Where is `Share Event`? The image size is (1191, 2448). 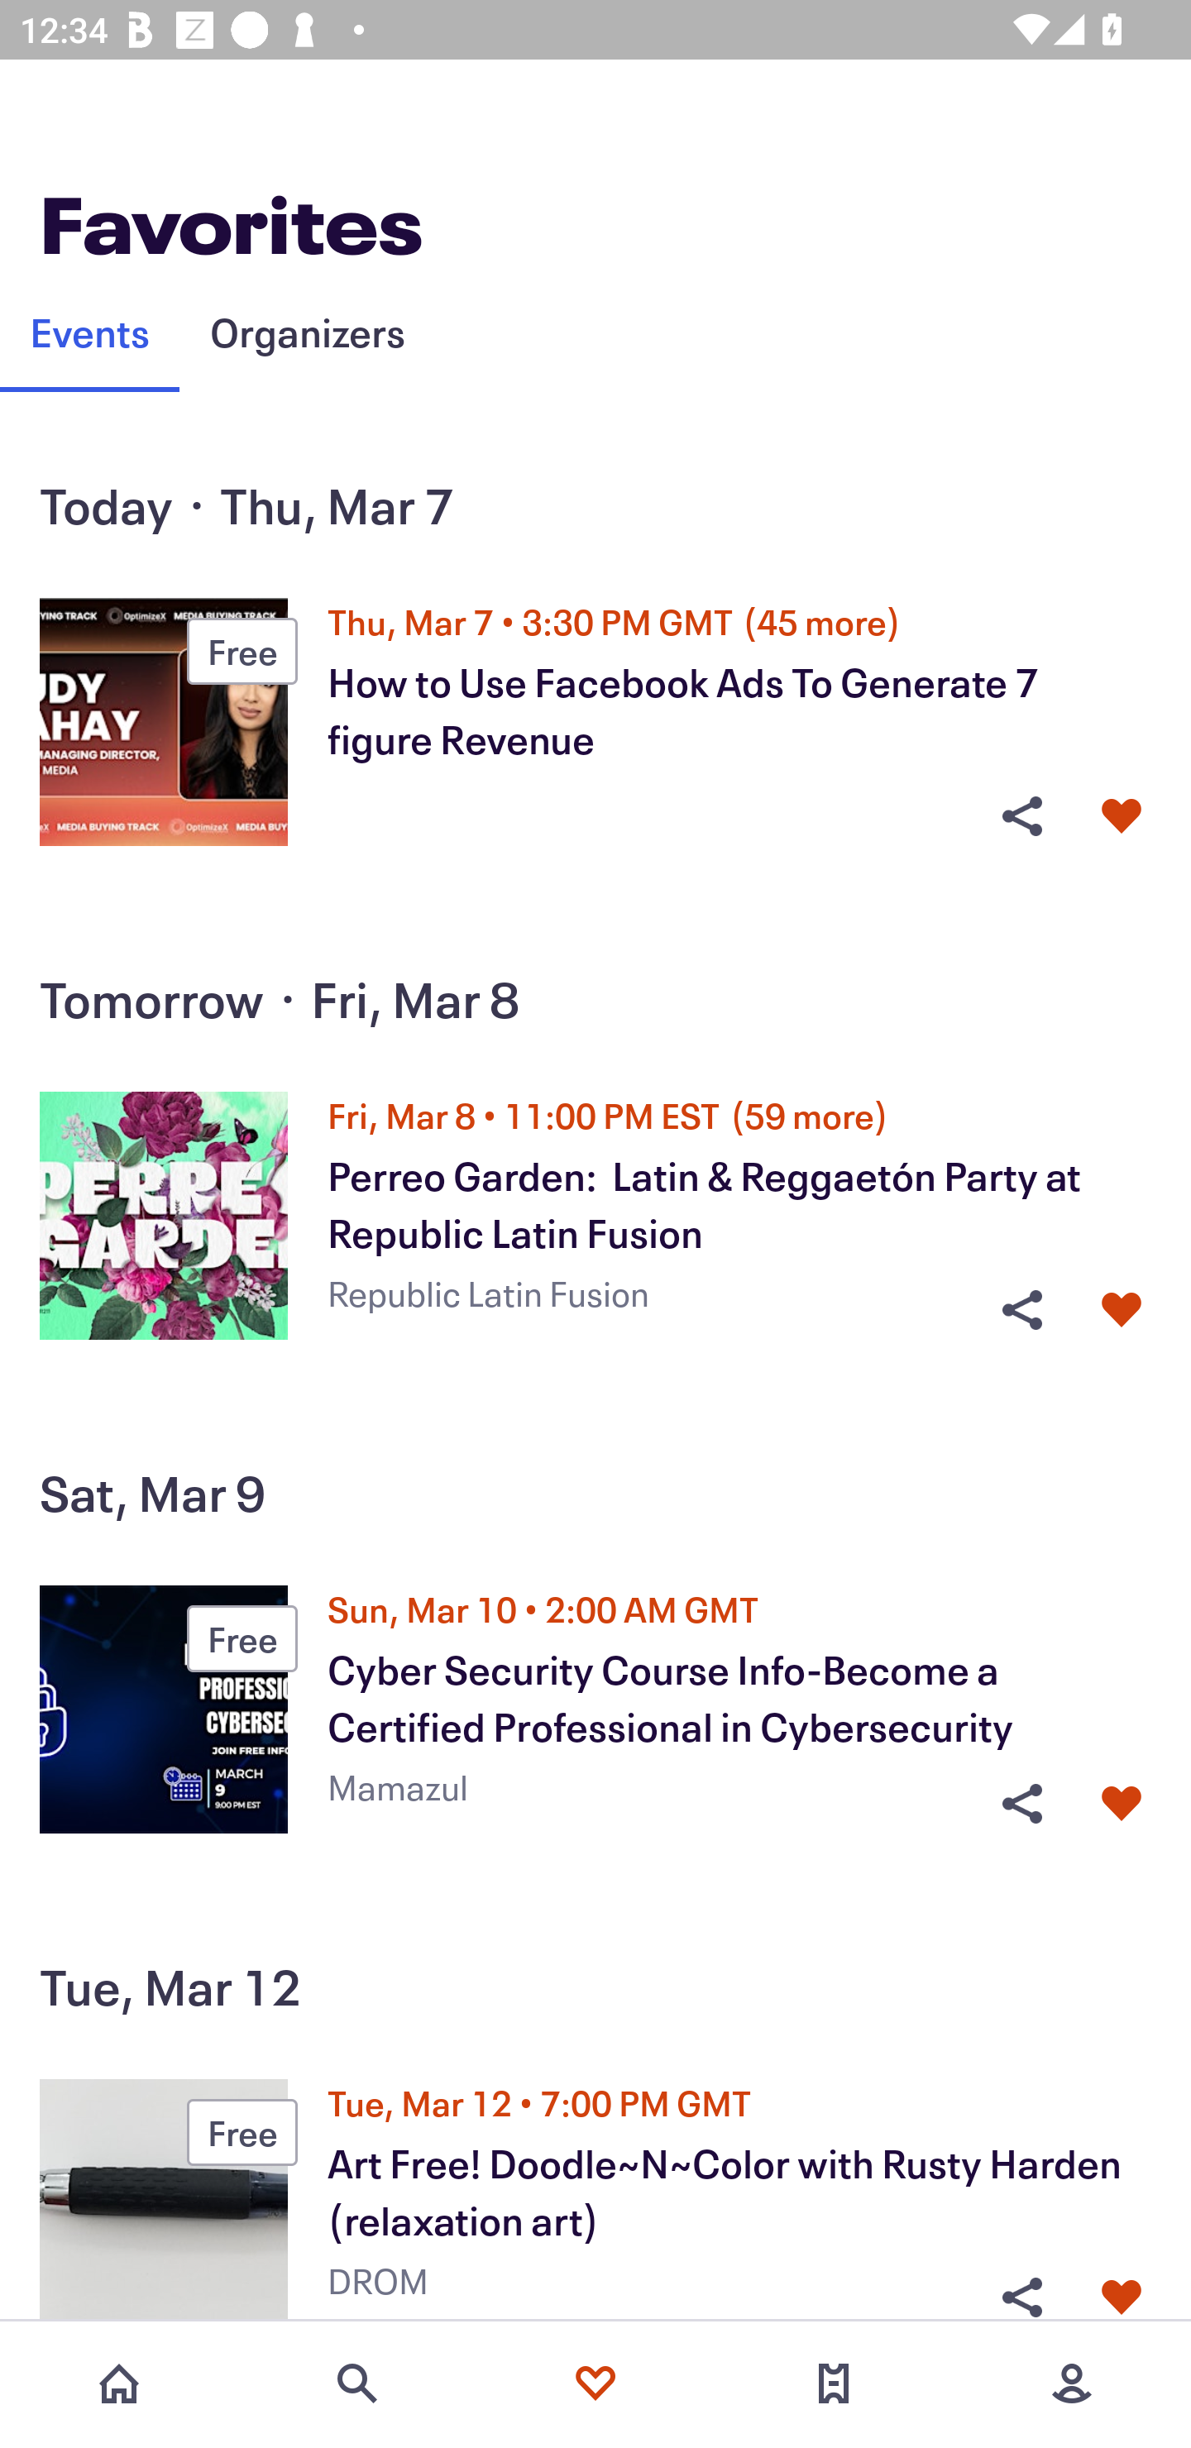
Share Event is located at coordinates (1021, 1310).